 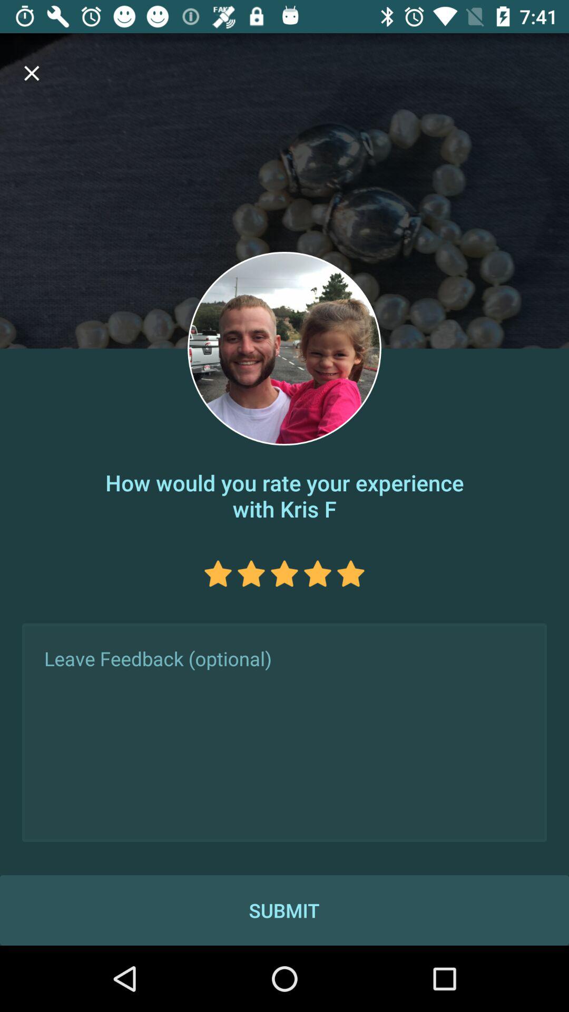 What do you see at coordinates (284, 733) in the screenshot?
I see `feedback box` at bounding box center [284, 733].